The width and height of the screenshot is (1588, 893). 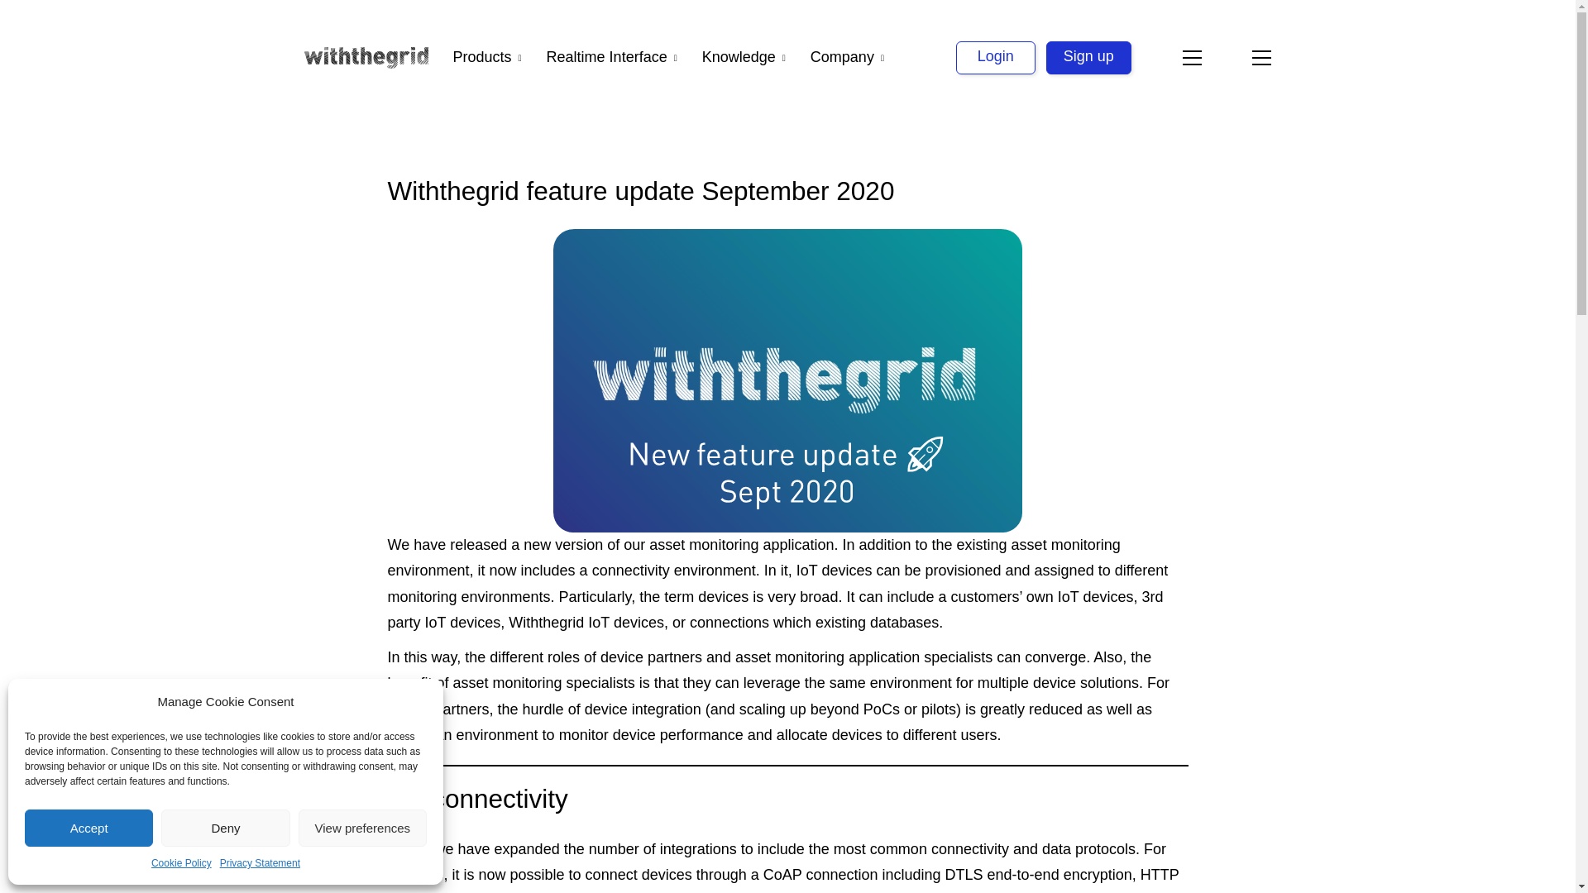 What do you see at coordinates (362, 827) in the screenshot?
I see `View preferences` at bounding box center [362, 827].